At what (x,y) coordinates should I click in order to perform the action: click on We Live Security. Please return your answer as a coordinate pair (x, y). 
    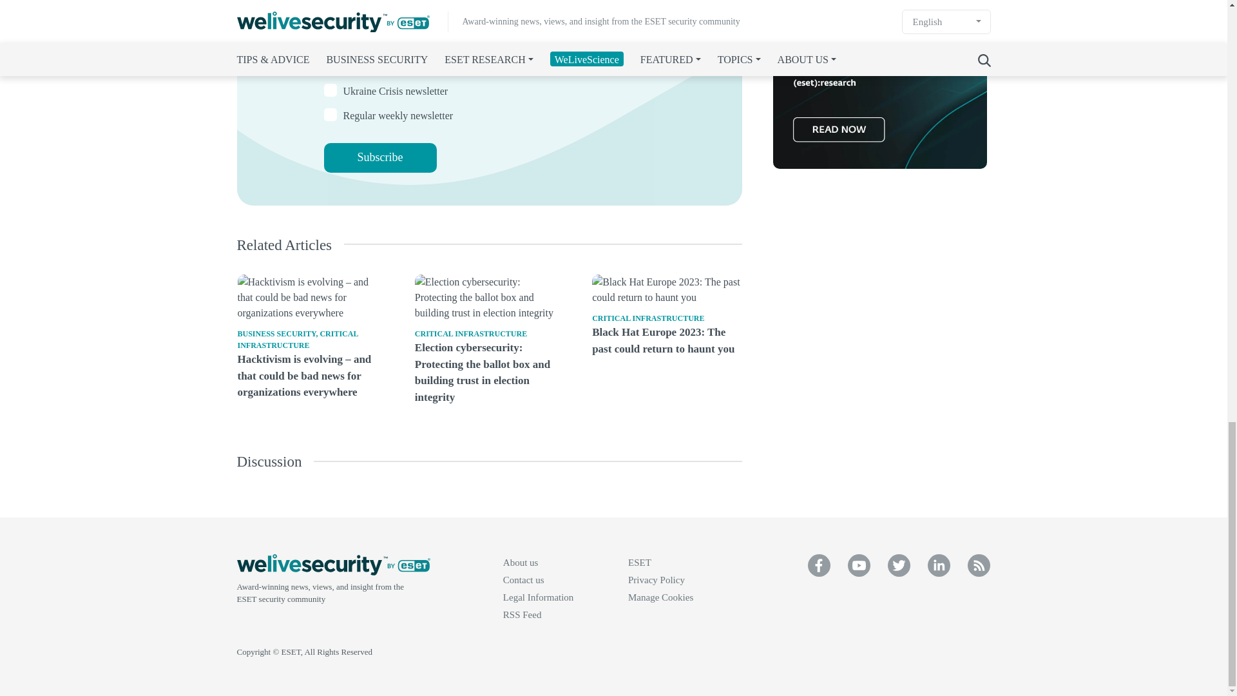
    Looking at the image, I should click on (330, 115).